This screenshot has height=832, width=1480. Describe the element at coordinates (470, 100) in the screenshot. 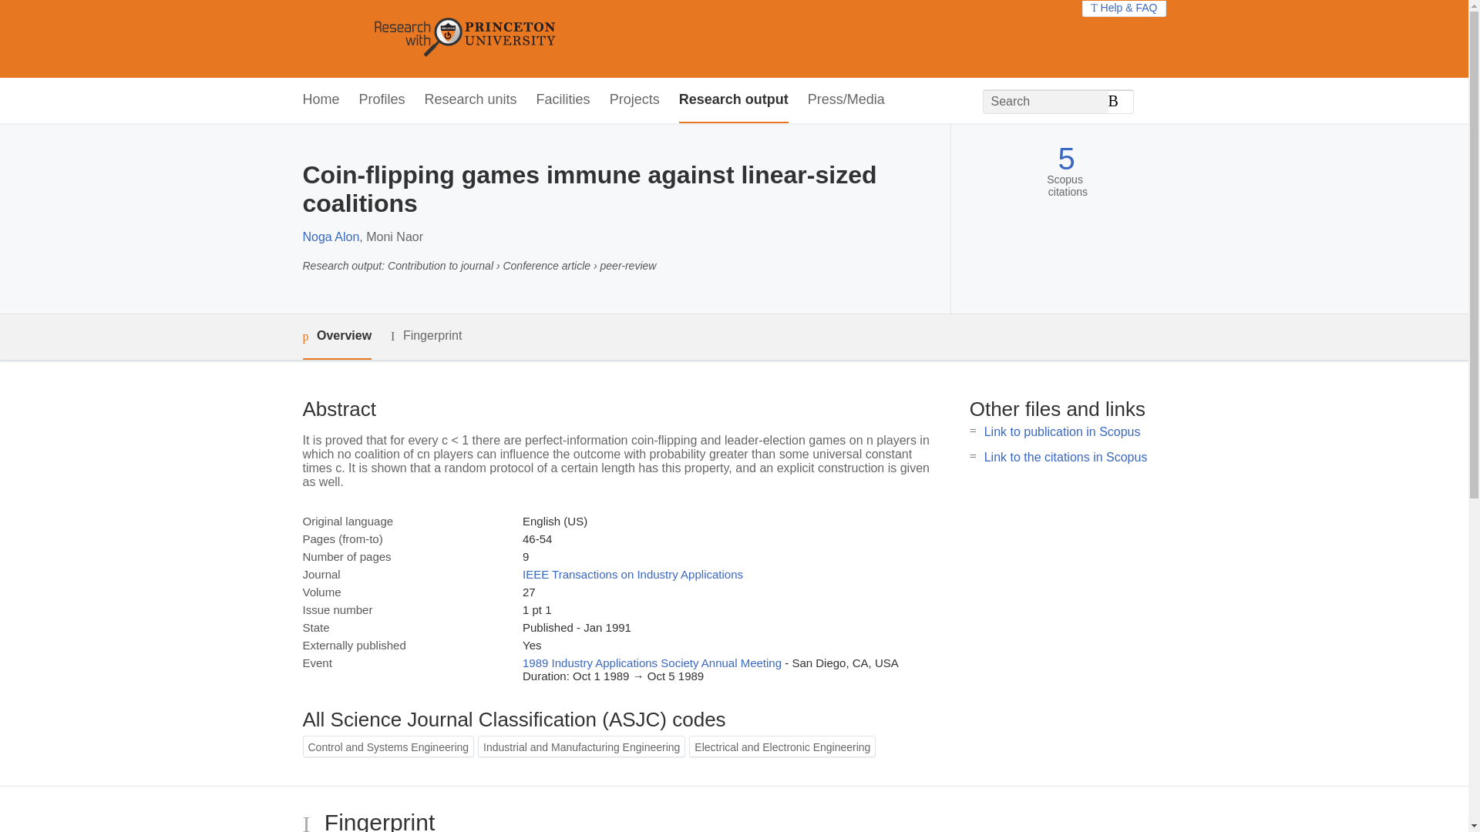

I see `Research units` at that location.